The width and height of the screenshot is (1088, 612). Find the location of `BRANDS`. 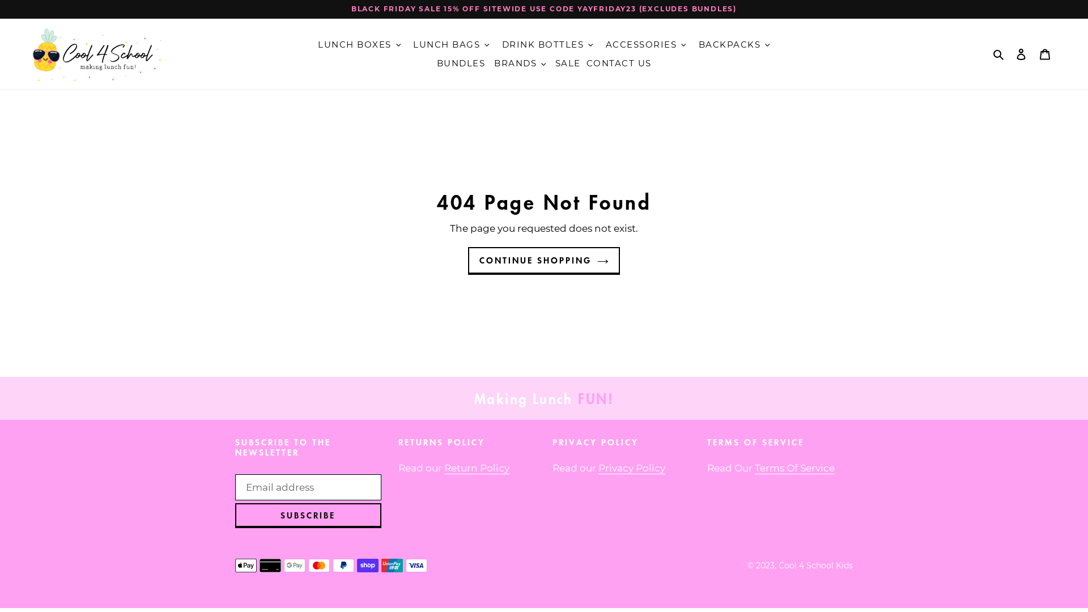

BRANDS is located at coordinates (520, 63).